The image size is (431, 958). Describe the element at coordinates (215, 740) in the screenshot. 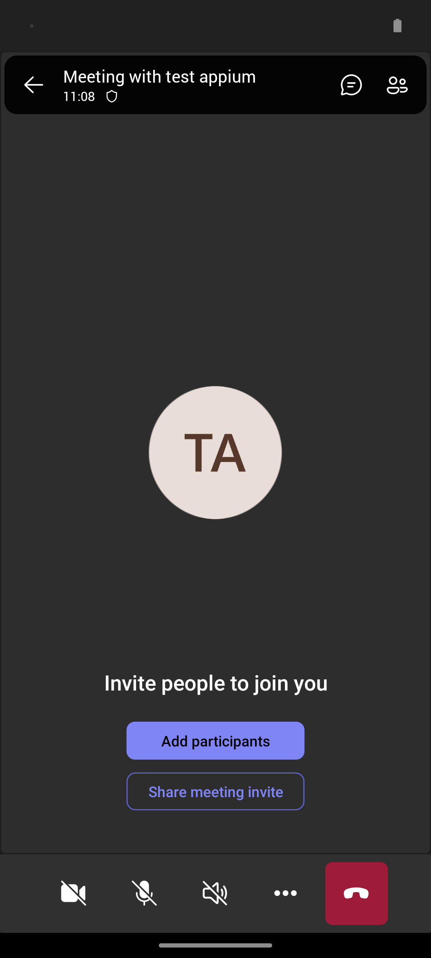

I see `Add participants` at that location.